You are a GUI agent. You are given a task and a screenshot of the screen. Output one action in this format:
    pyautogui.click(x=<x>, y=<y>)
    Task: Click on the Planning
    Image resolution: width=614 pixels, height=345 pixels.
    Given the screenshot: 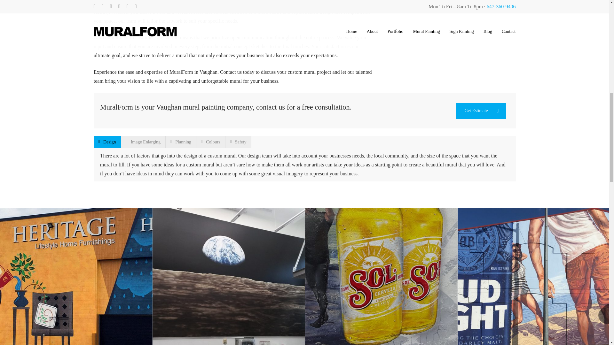 What is the action you would take?
    pyautogui.click(x=181, y=142)
    